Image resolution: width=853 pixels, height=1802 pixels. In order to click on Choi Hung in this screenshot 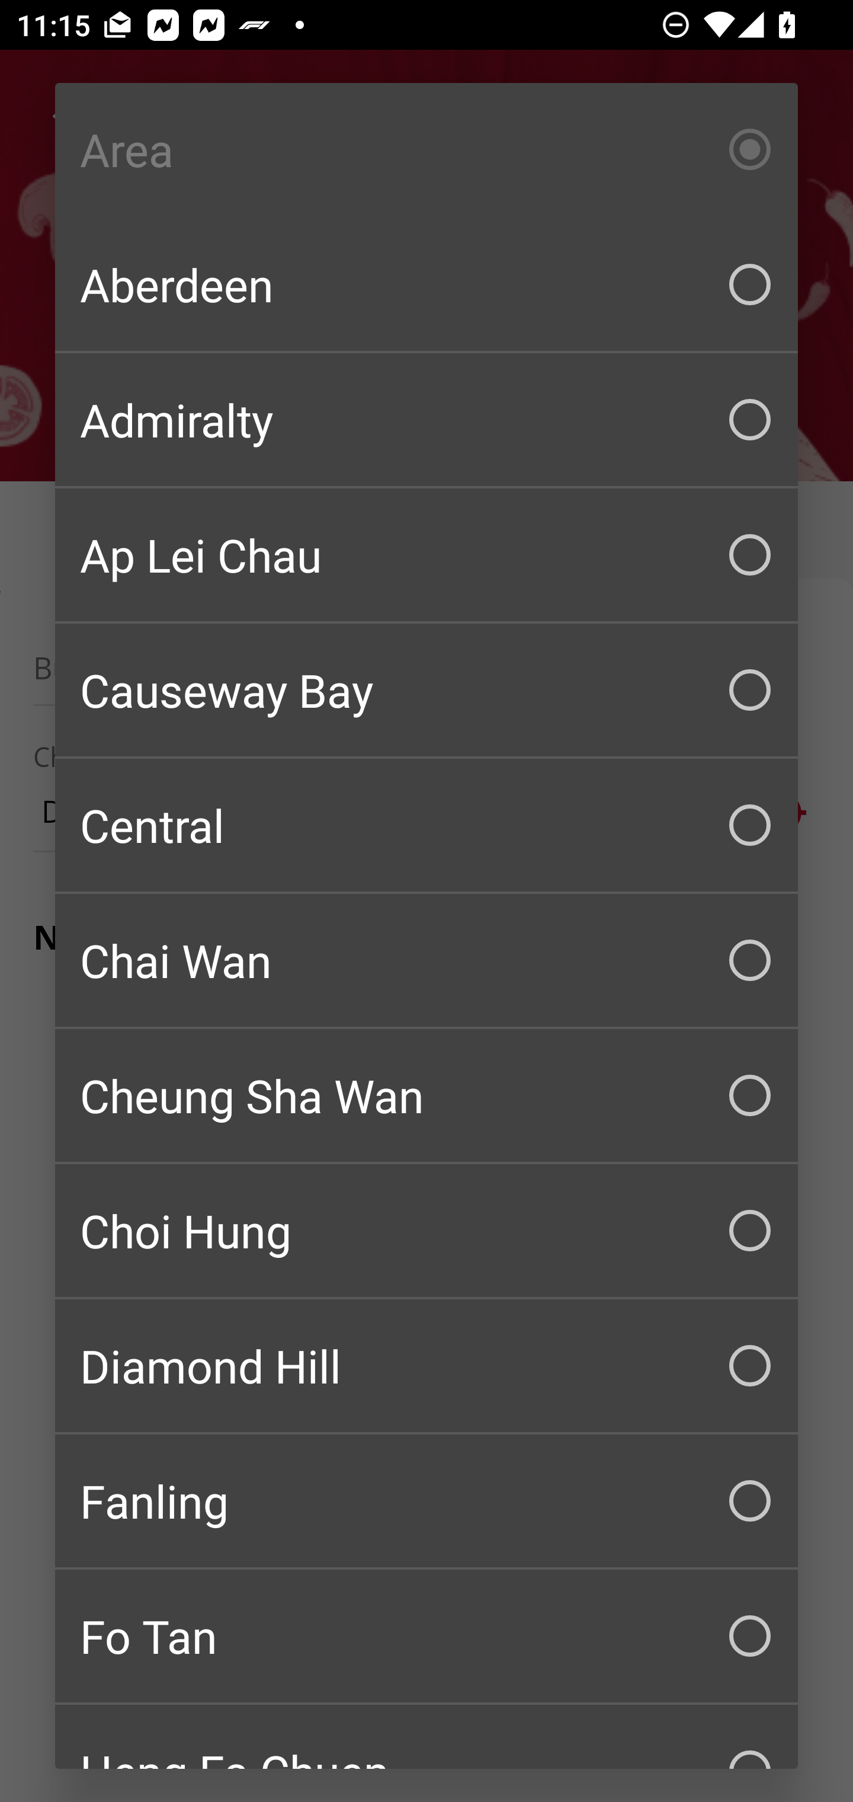, I will do `click(426, 1231)`.